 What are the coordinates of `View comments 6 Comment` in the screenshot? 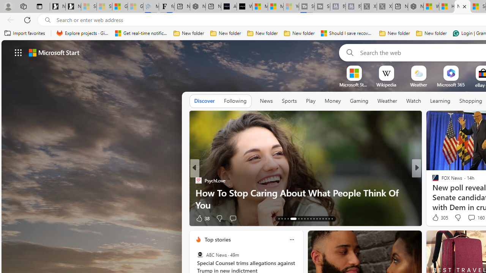 It's located at (469, 218).